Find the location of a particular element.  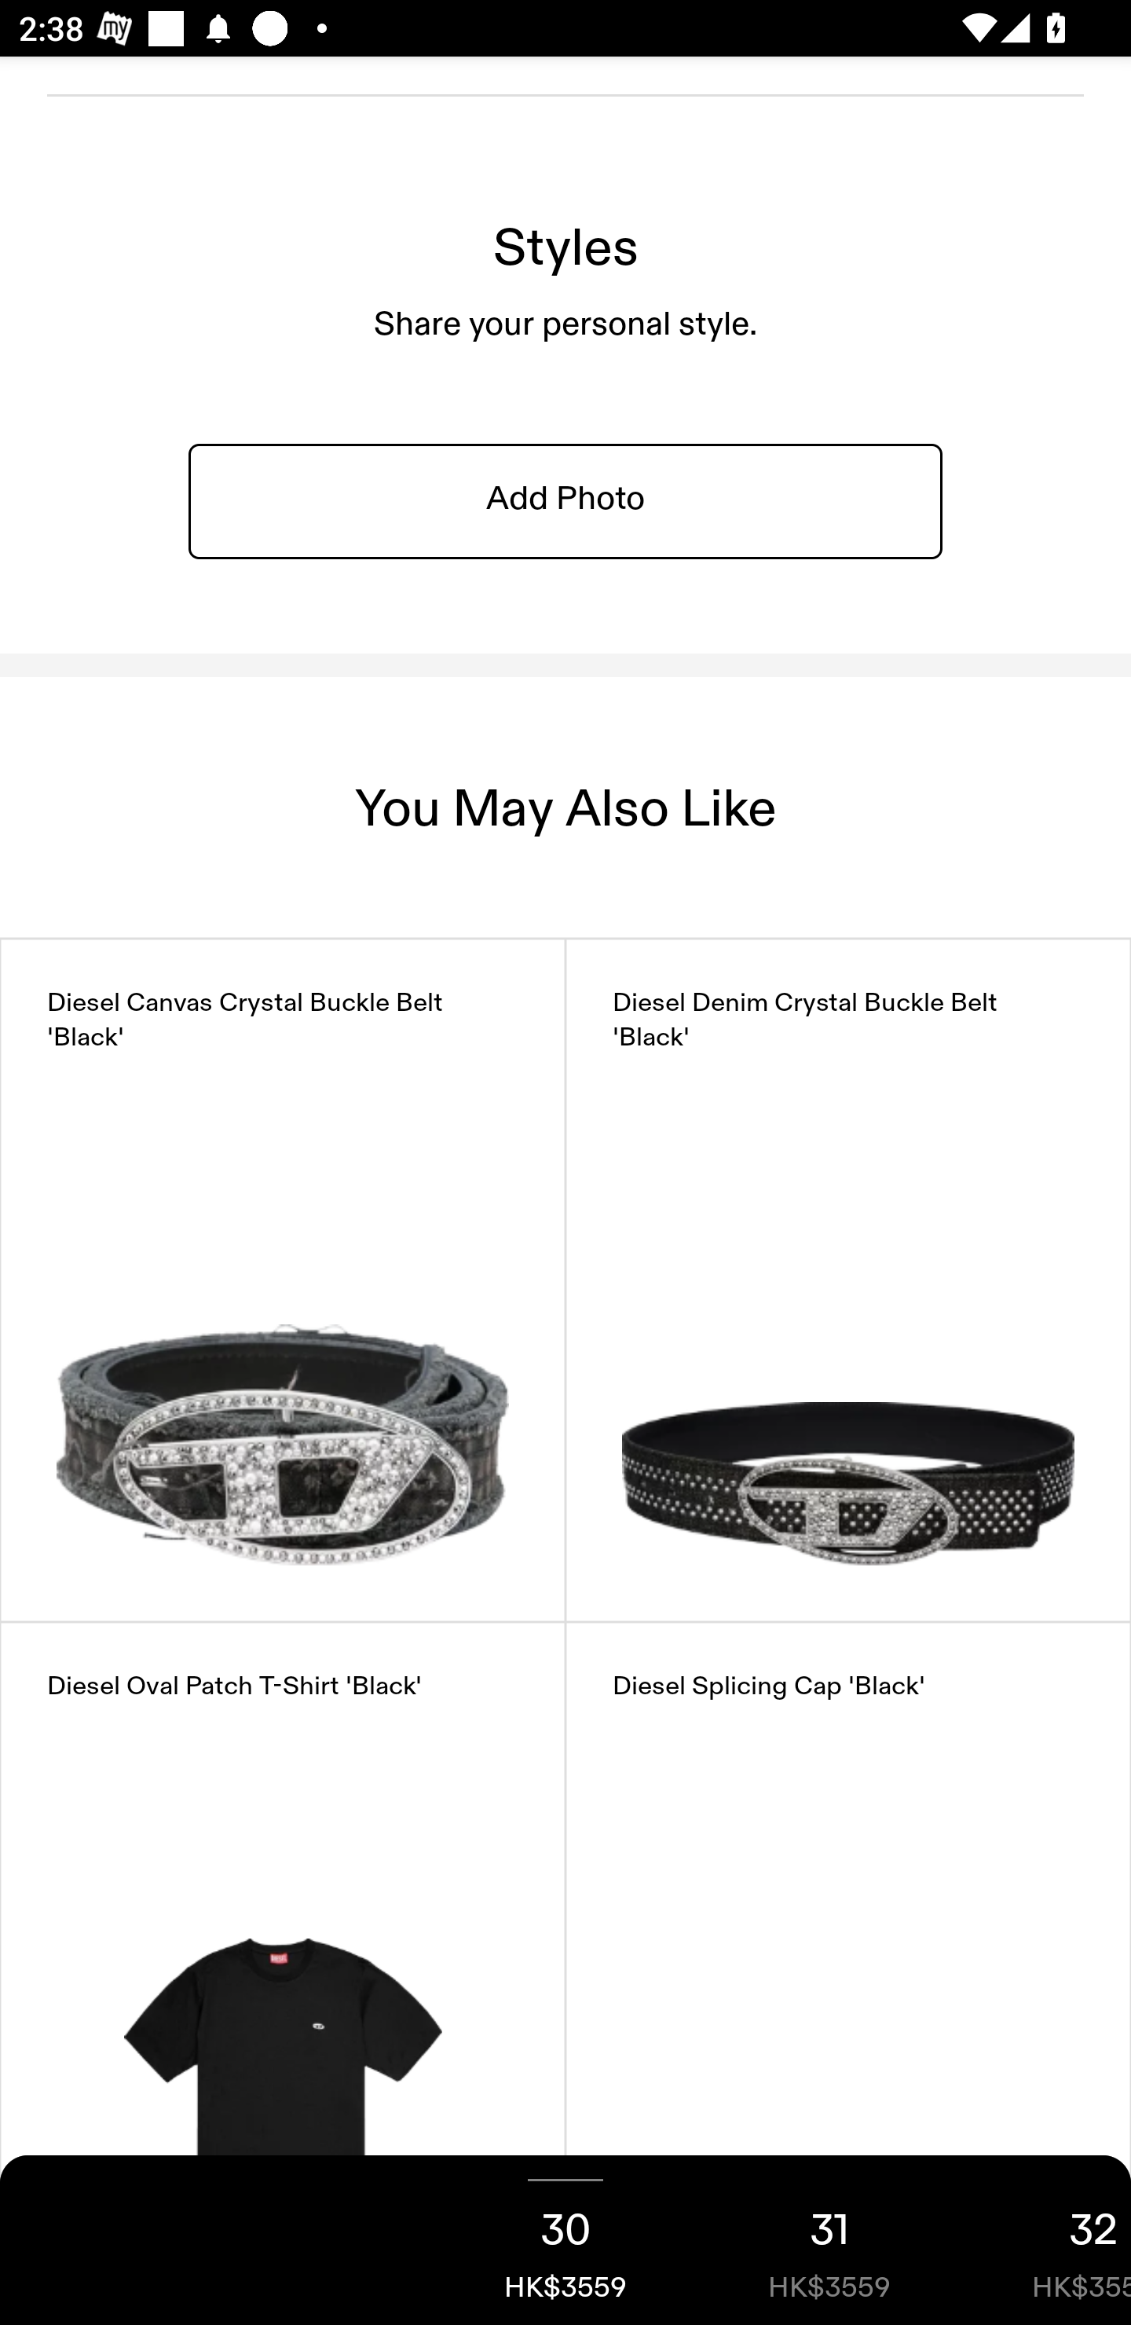

32 HK$3559 is located at coordinates (1046, 2240).